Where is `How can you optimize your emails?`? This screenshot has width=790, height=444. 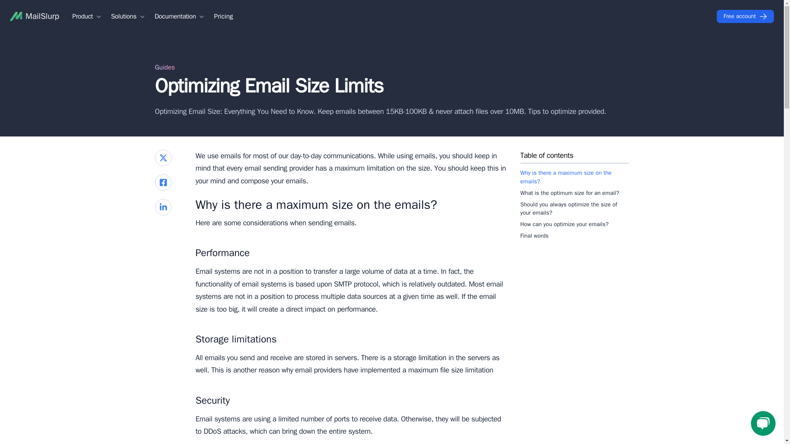
How can you optimize your emails? is located at coordinates (574, 224).